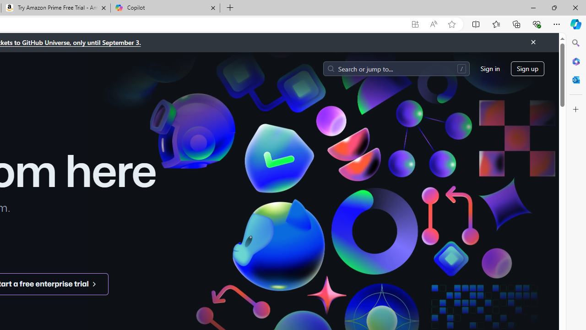  What do you see at coordinates (165, 8) in the screenshot?
I see `Copilot` at bounding box center [165, 8].